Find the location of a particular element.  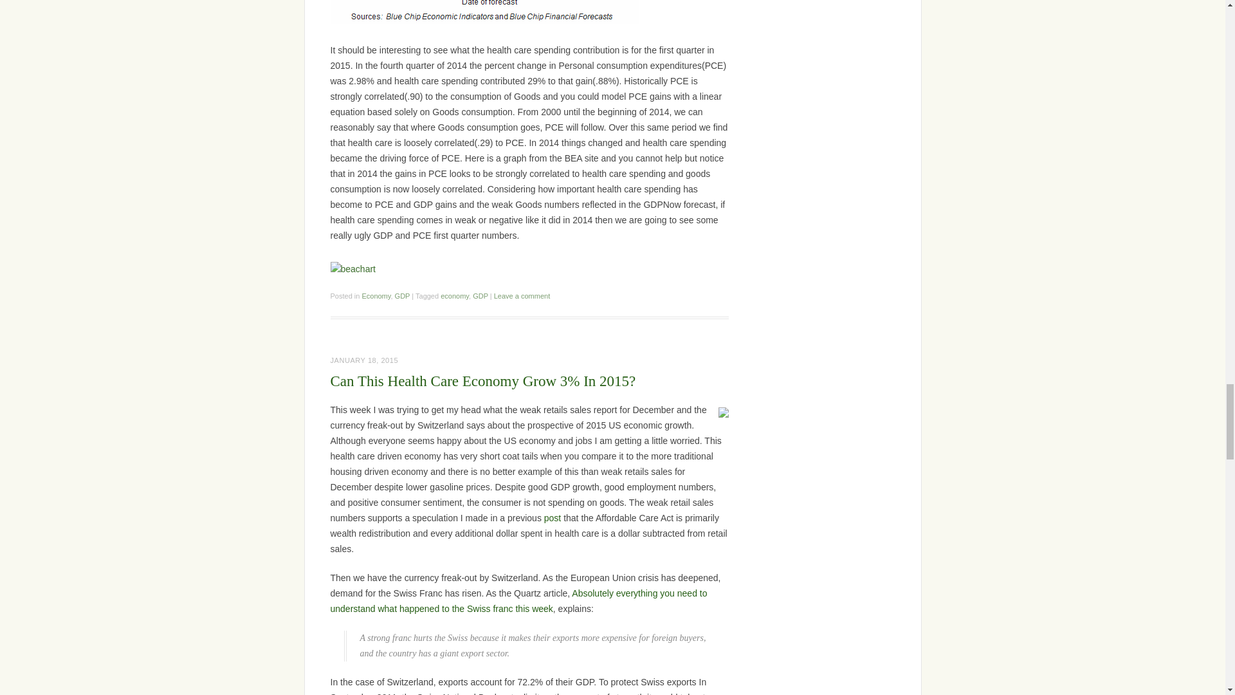

gdpnow-forecast-evolution20150402 is located at coordinates (485, 12).